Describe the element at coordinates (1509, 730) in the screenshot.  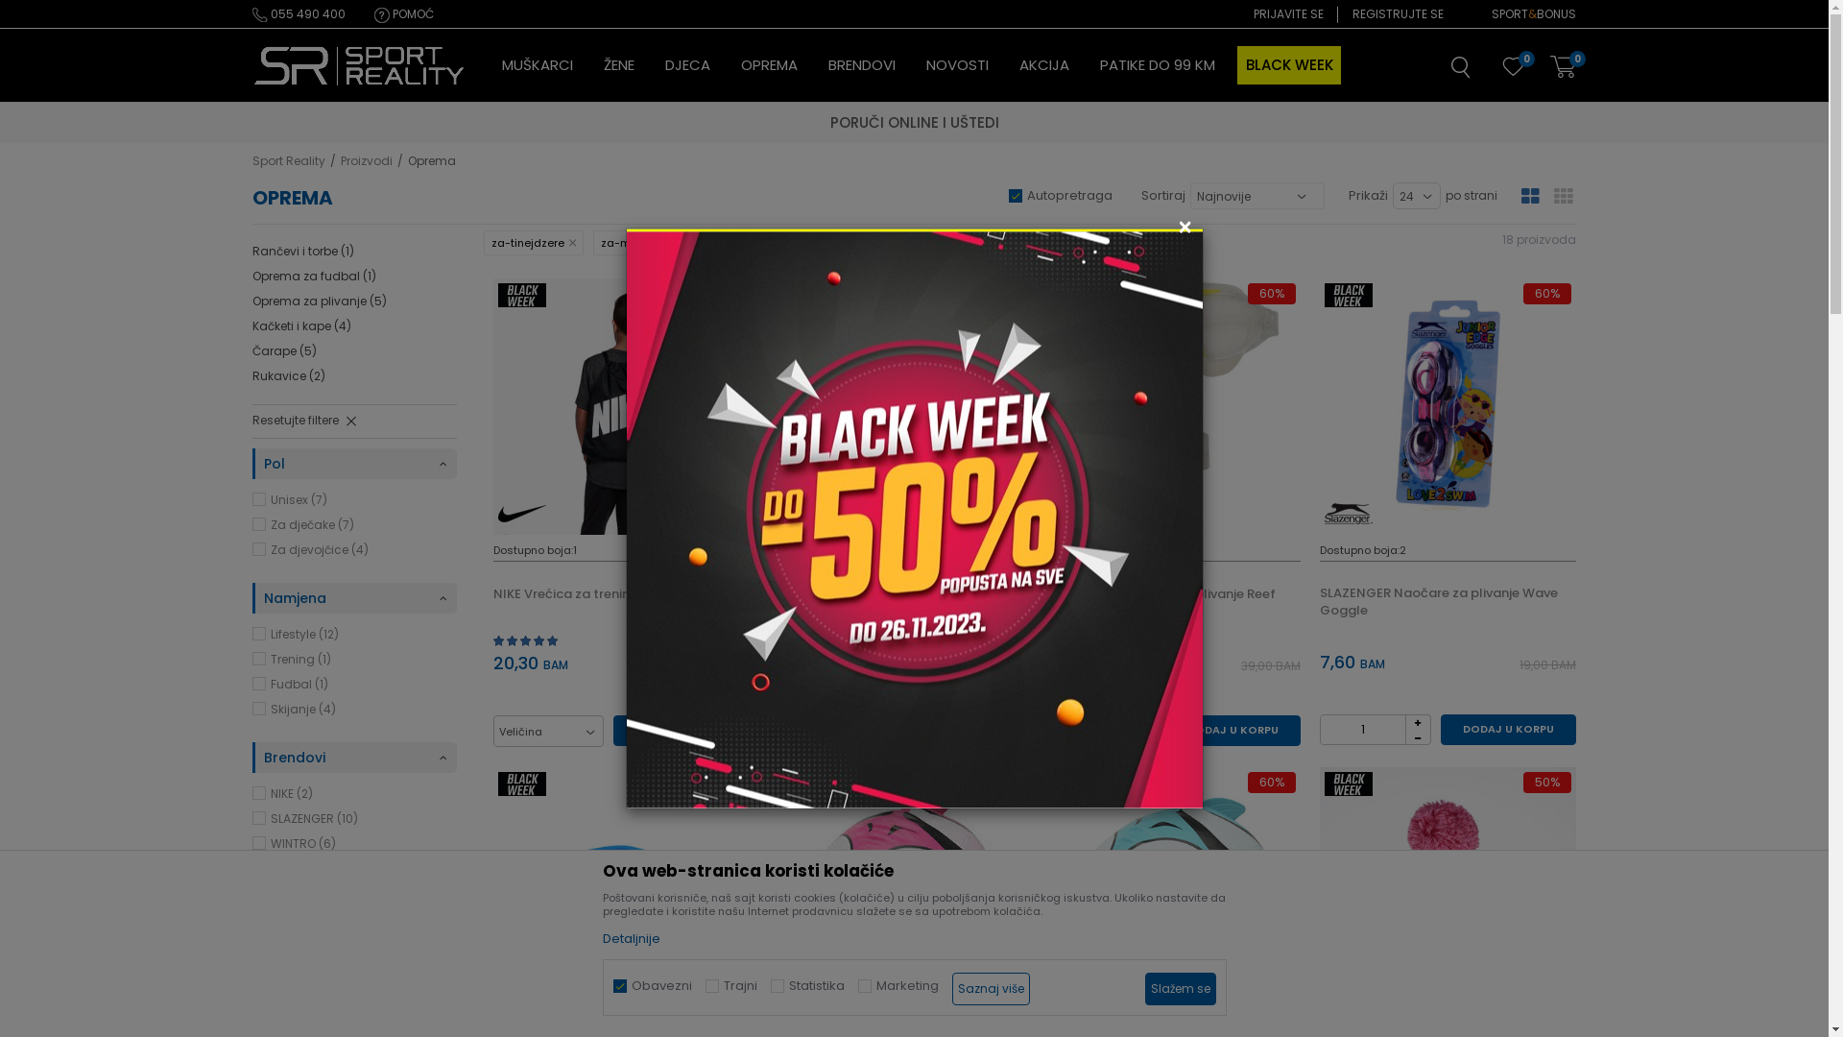
I see `DODAJ U KORPU` at that location.